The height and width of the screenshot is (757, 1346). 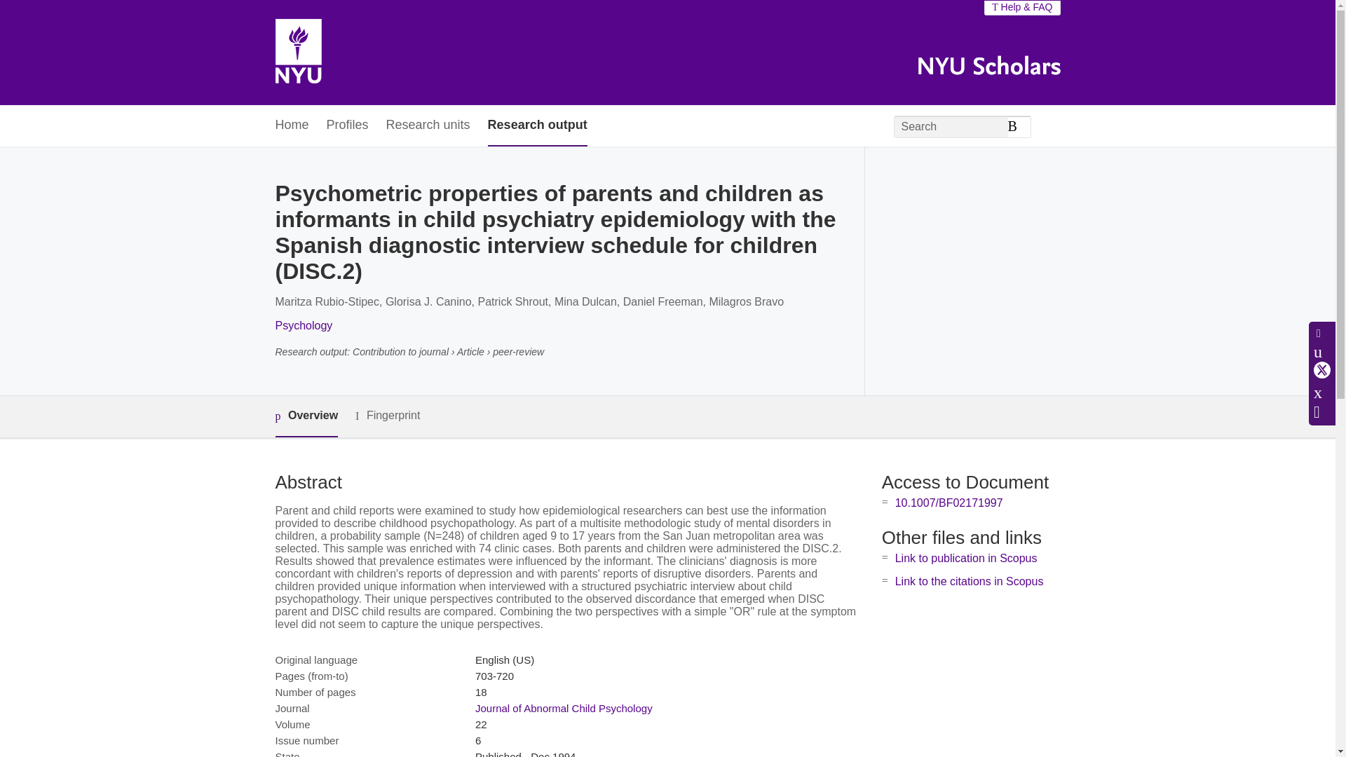 I want to click on Journal of Abnormal Child Psychology, so click(x=564, y=708).